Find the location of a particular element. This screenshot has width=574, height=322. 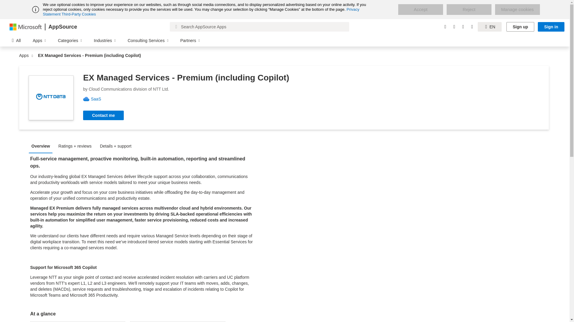

Reject is located at coordinates (469, 10).